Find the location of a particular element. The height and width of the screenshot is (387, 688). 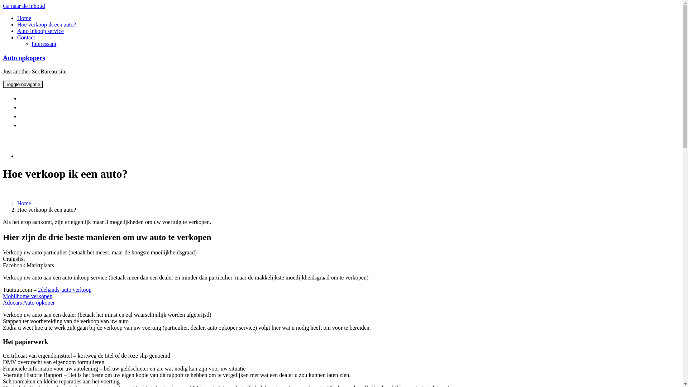

Interessant is located at coordinates (44, 44).